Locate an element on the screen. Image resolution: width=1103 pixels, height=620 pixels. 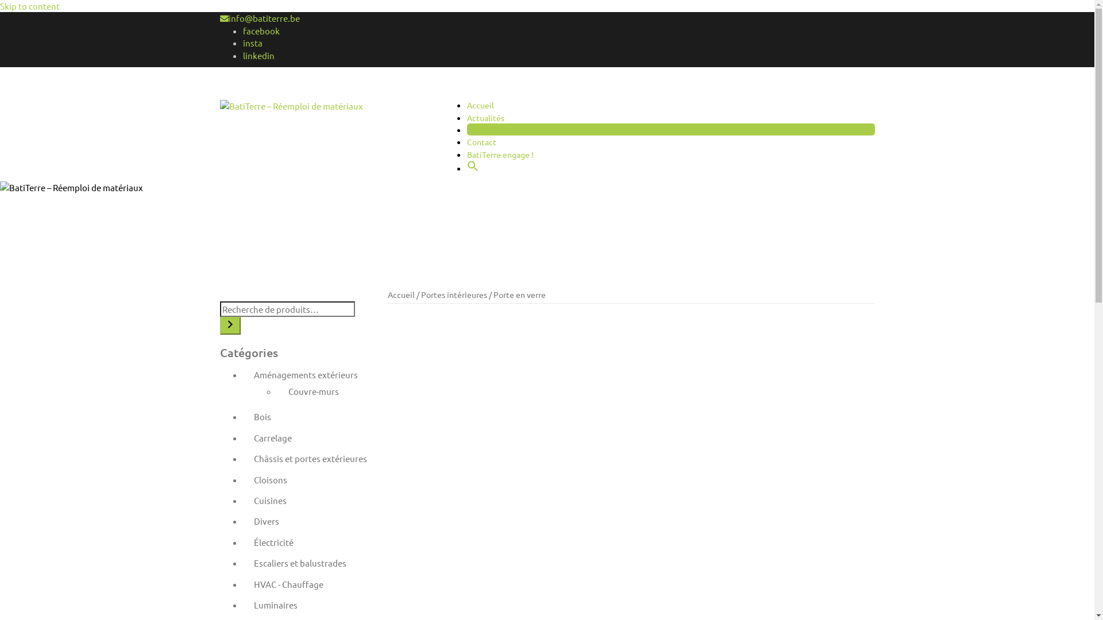
Contact is located at coordinates (481, 142).